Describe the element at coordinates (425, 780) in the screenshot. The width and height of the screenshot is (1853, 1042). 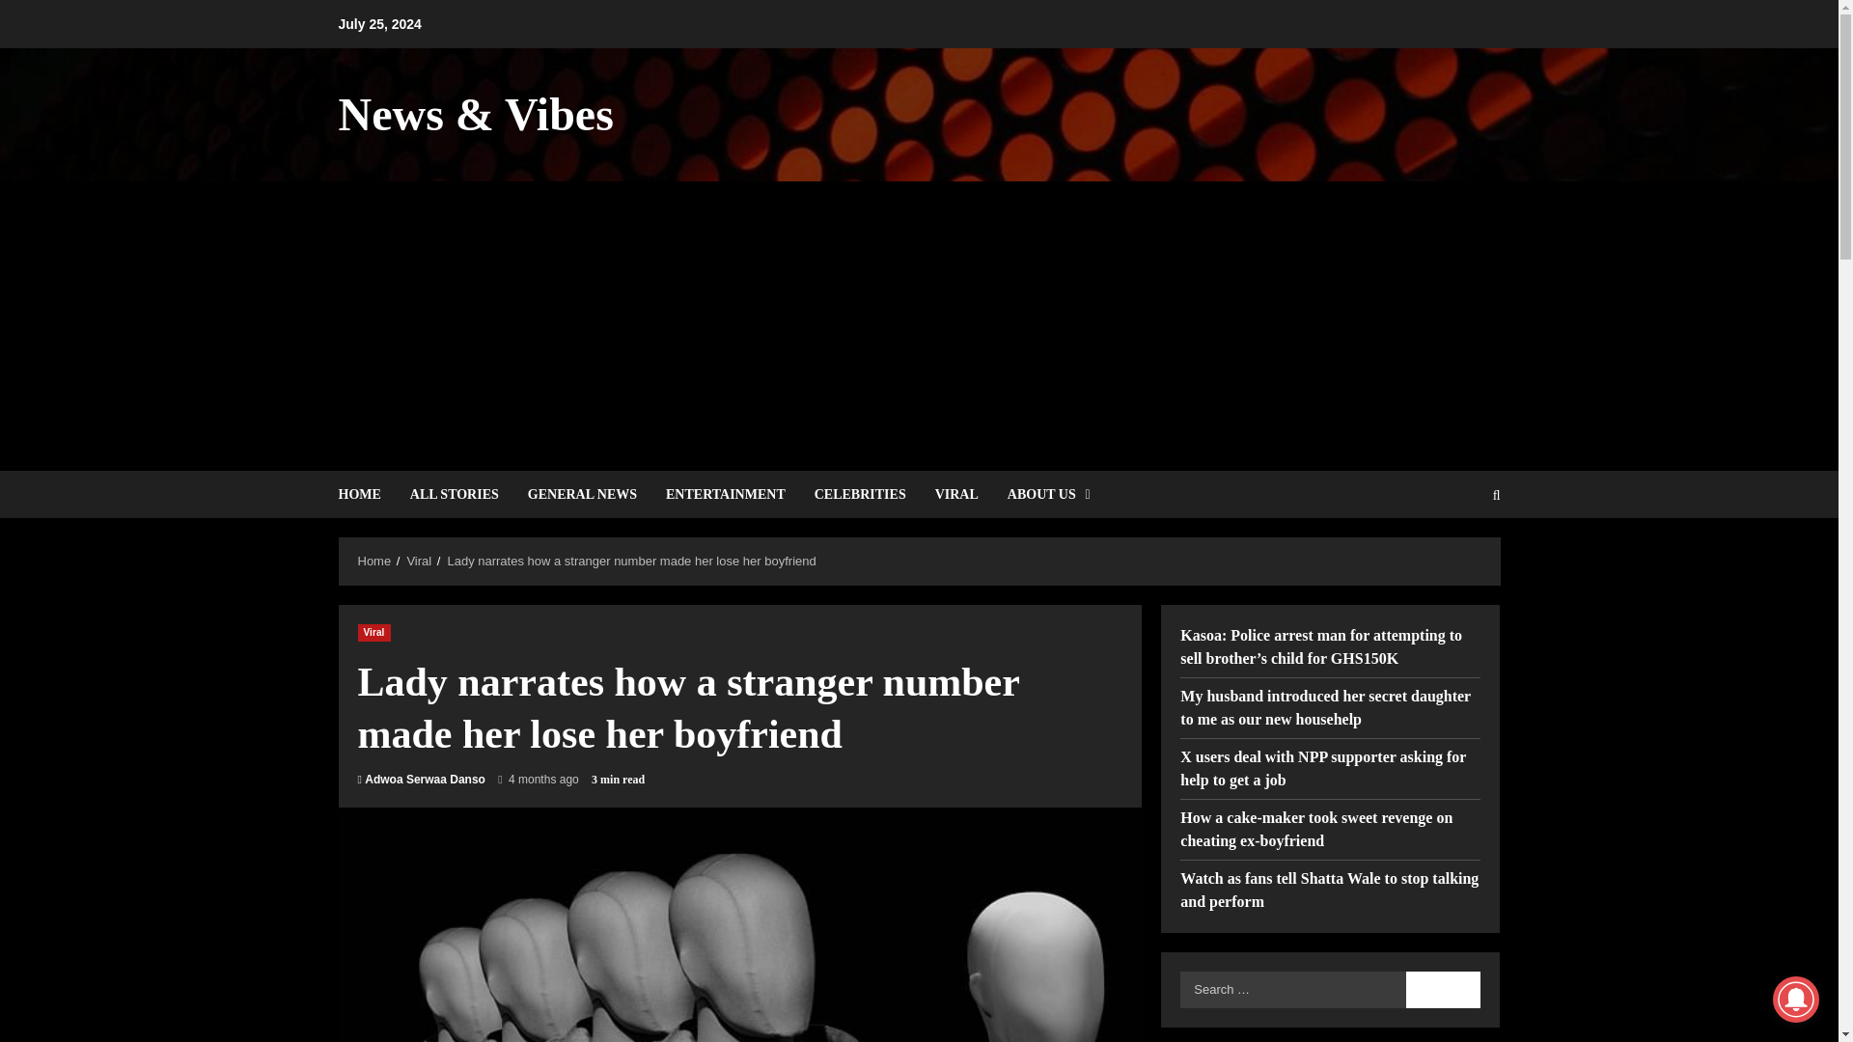
I see `Adwoa Serwaa Danso` at that location.